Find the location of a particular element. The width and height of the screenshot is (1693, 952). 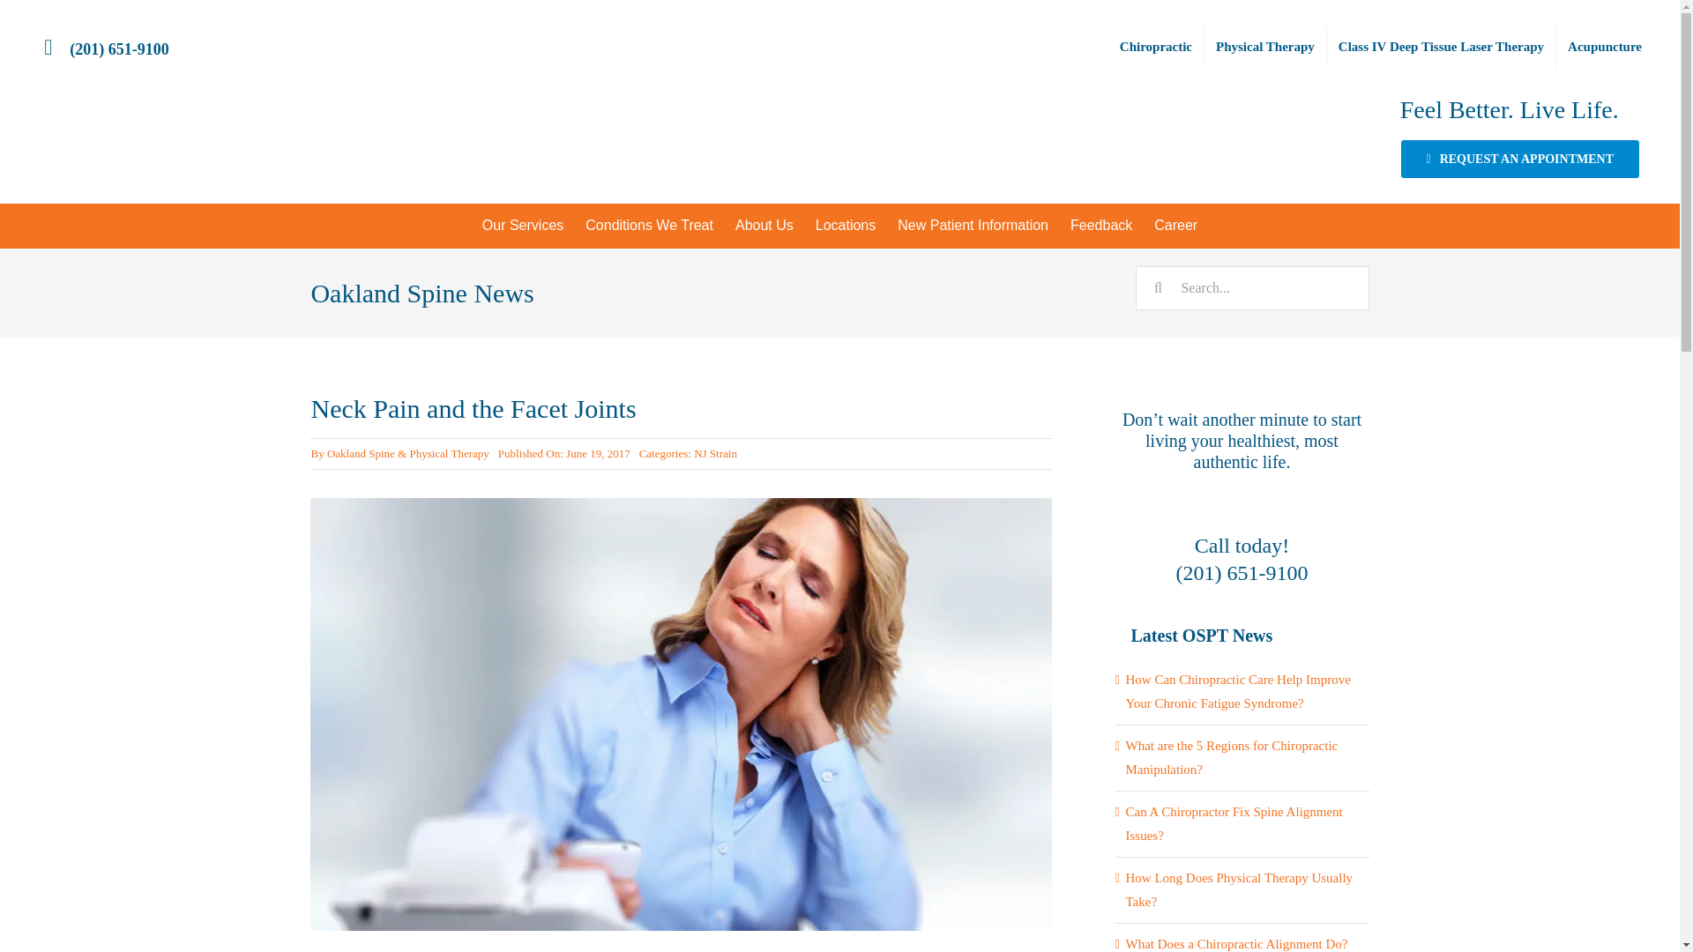

Feedback is located at coordinates (1101, 226).